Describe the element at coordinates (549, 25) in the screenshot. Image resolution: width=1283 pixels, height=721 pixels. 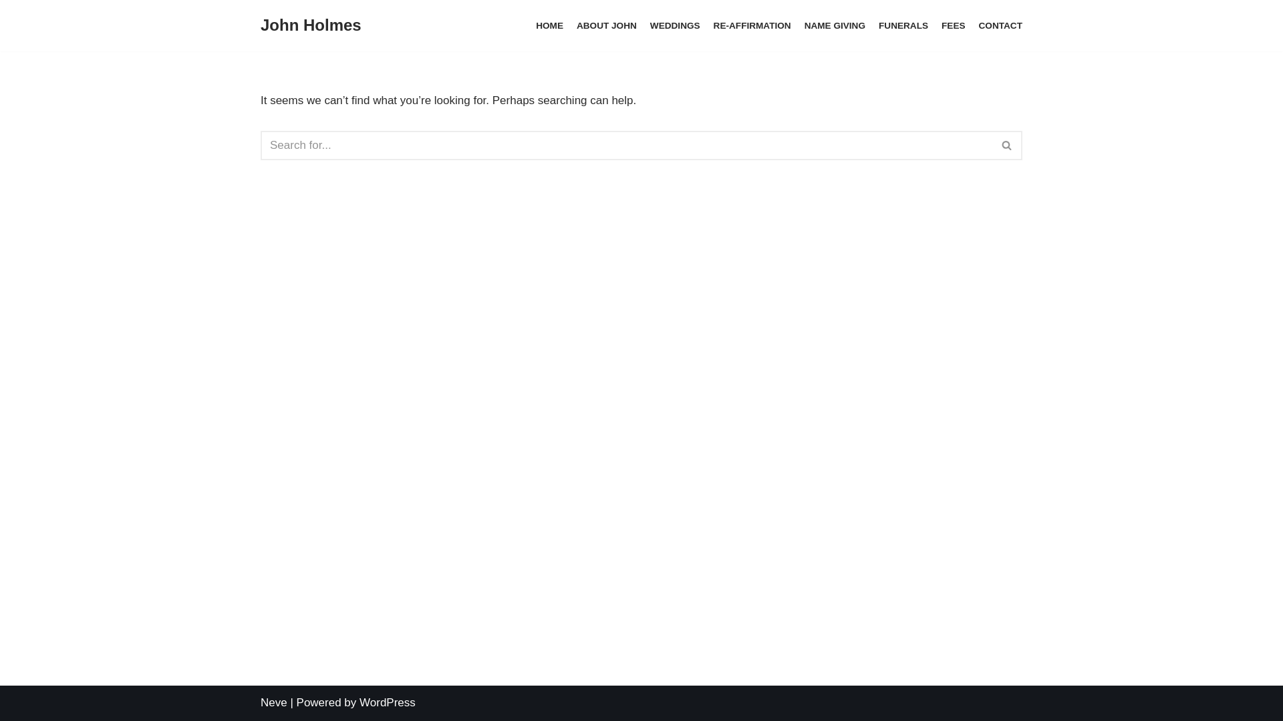
I see `HOME` at that location.